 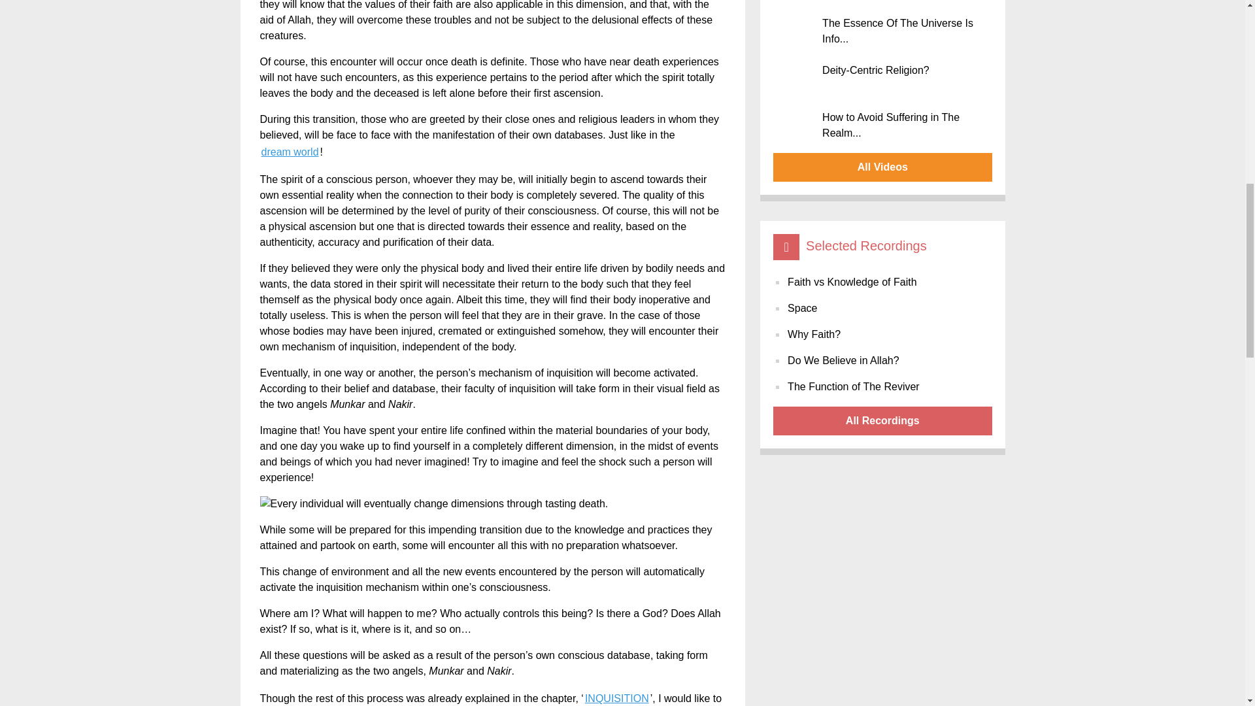 I want to click on Space, so click(x=802, y=309).